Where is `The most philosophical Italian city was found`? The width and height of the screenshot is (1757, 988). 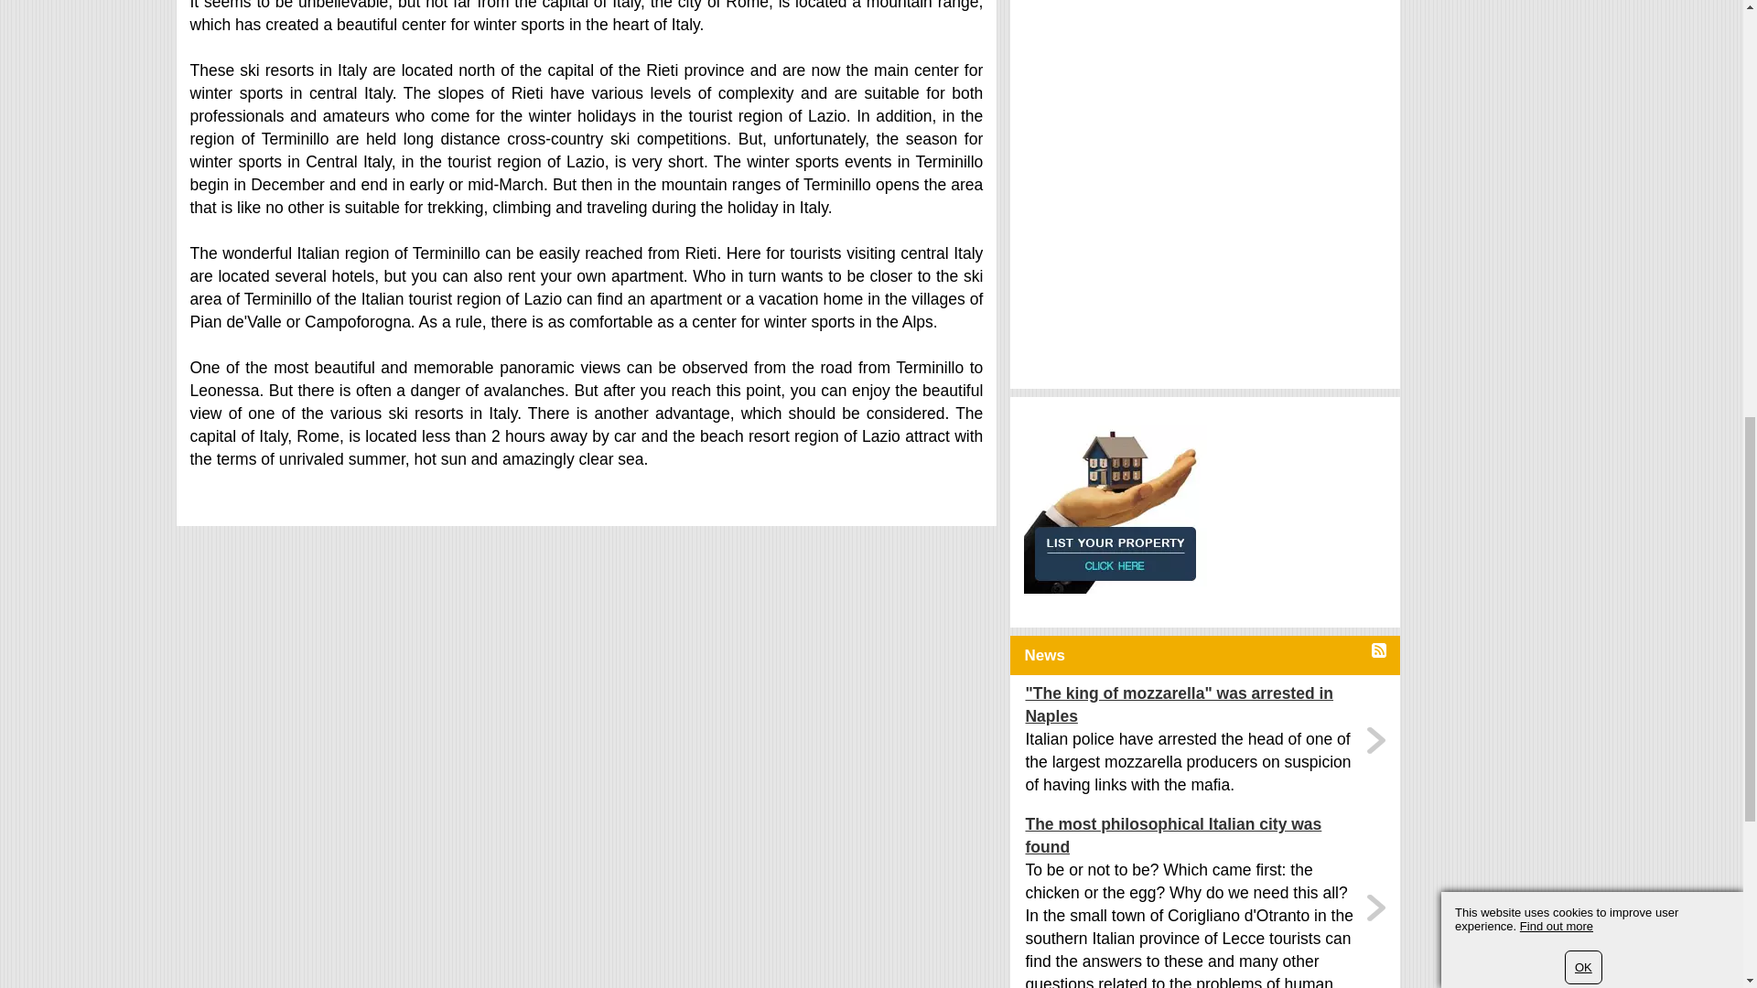 The most philosophical Italian city was found is located at coordinates (1193, 835).